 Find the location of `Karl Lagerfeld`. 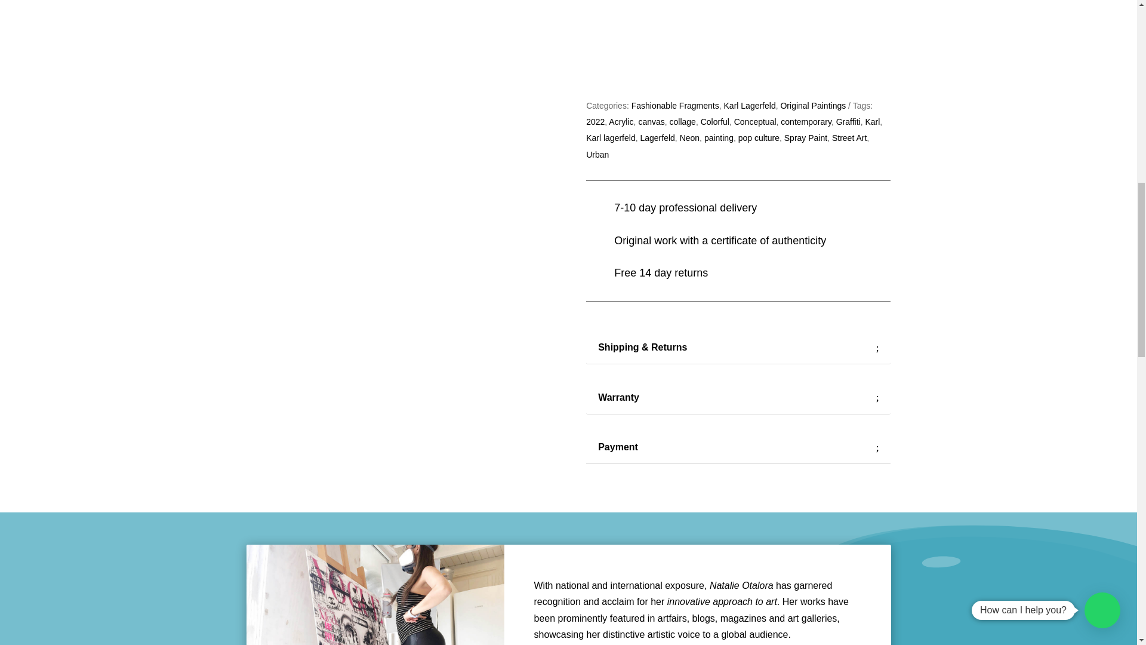

Karl Lagerfeld is located at coordinates (750, 105).